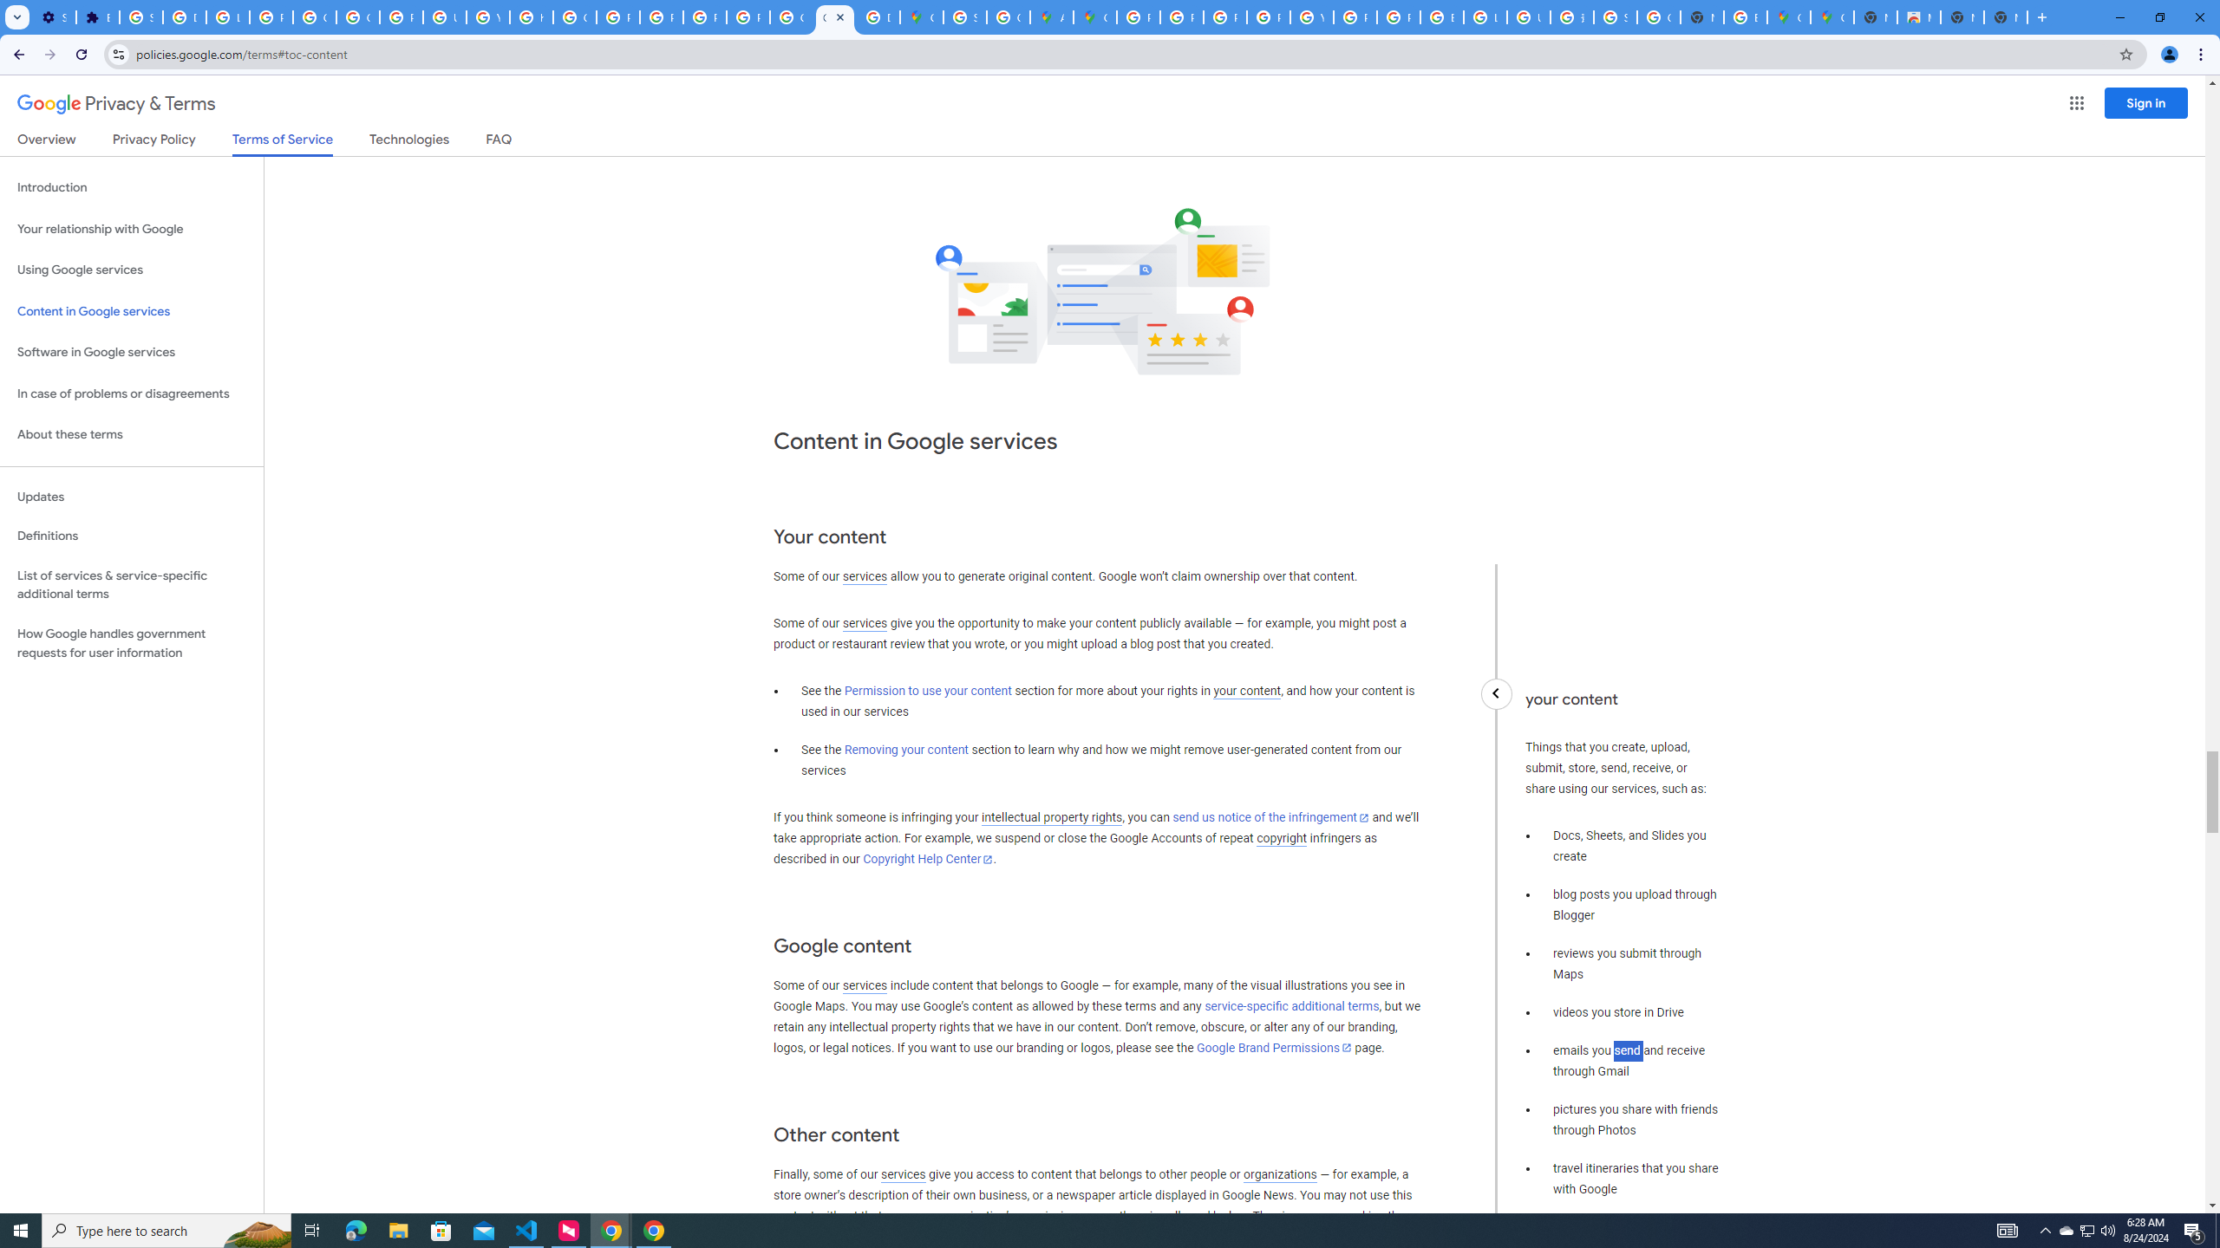 The height and width of the screenshot is (1248, 2220). Describe the element at coordinates (1746, 17) in the screenshot. I see `Explore new street-level details - Google Maps Help` at that location.